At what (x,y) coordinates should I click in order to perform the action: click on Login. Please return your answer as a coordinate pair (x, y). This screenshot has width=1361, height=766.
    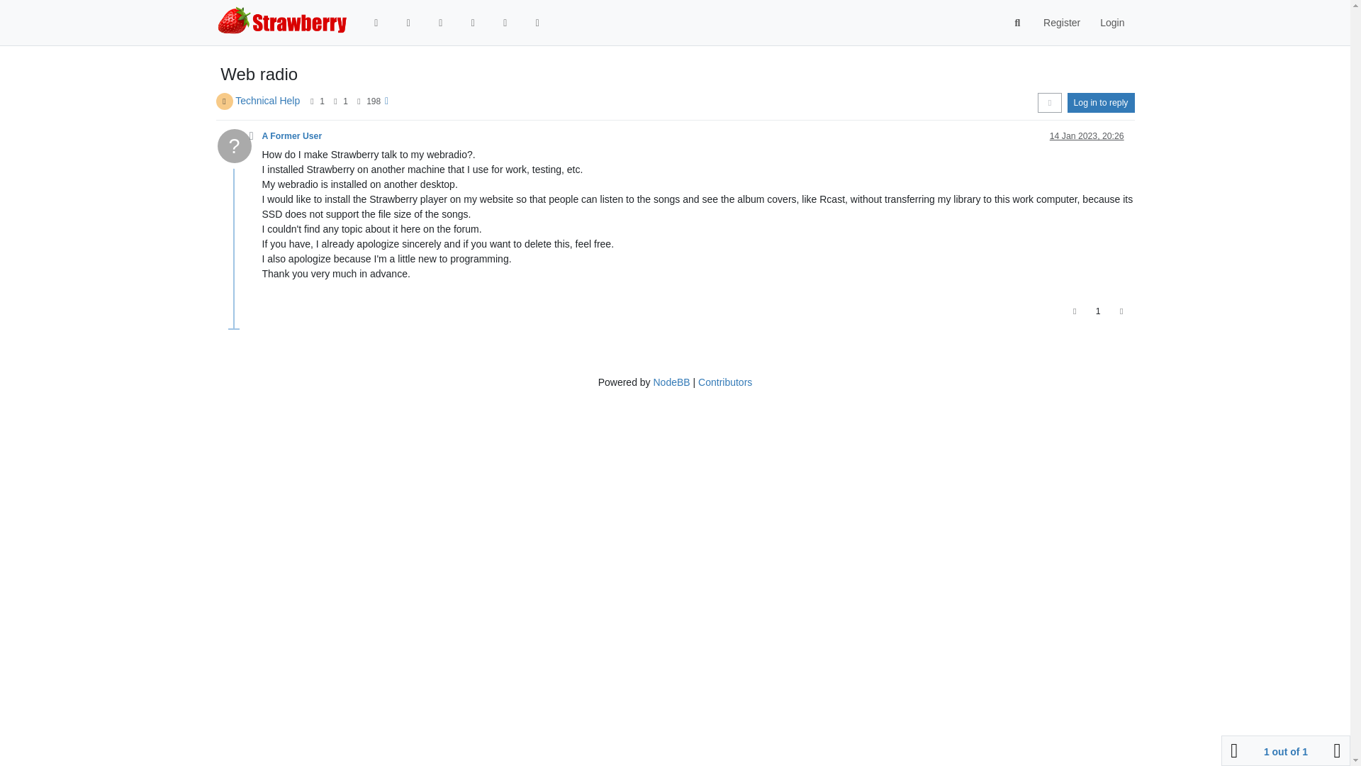
    Looking at the image, I should click on (1111, 23).